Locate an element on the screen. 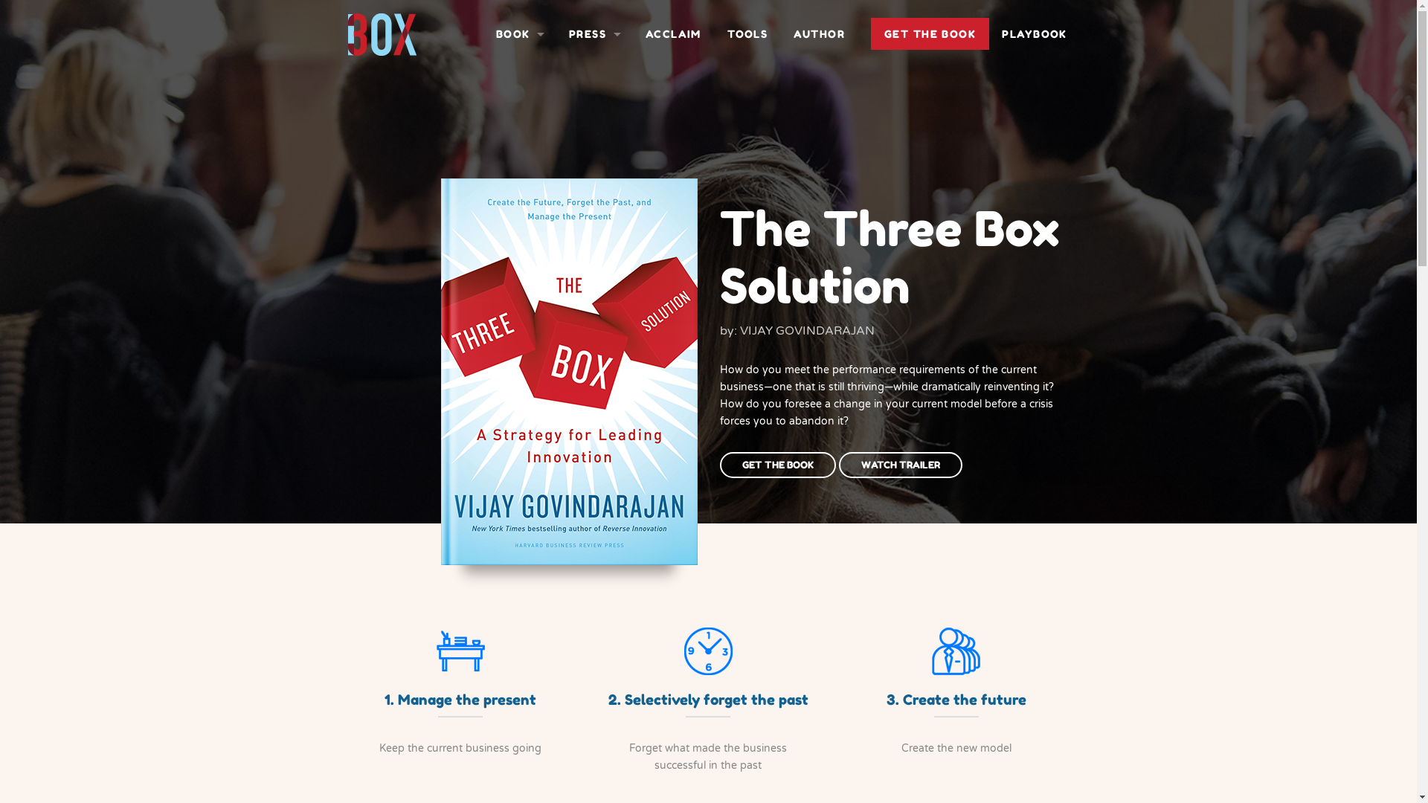  AUTHOR is located at coordinates (820, 34).